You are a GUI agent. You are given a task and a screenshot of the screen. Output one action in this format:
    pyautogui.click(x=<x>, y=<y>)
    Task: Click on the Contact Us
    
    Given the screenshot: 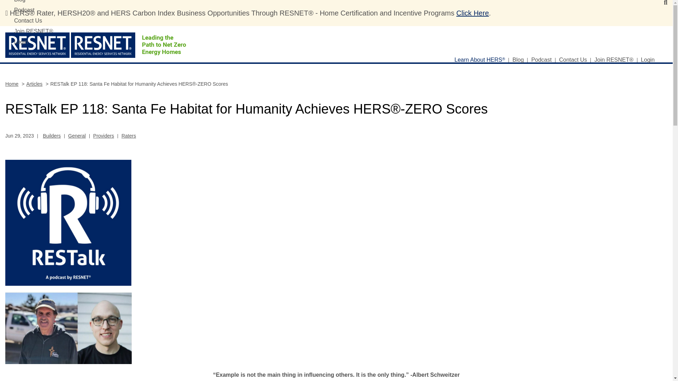 What is the action you would take?
    pyautogui.click(x=573, y=60)
    